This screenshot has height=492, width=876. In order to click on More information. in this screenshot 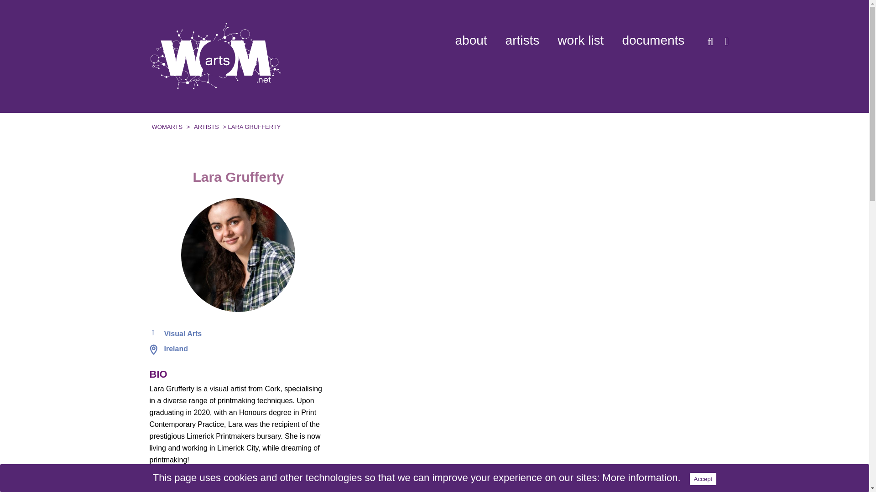, I will do `click(641, 477)`.